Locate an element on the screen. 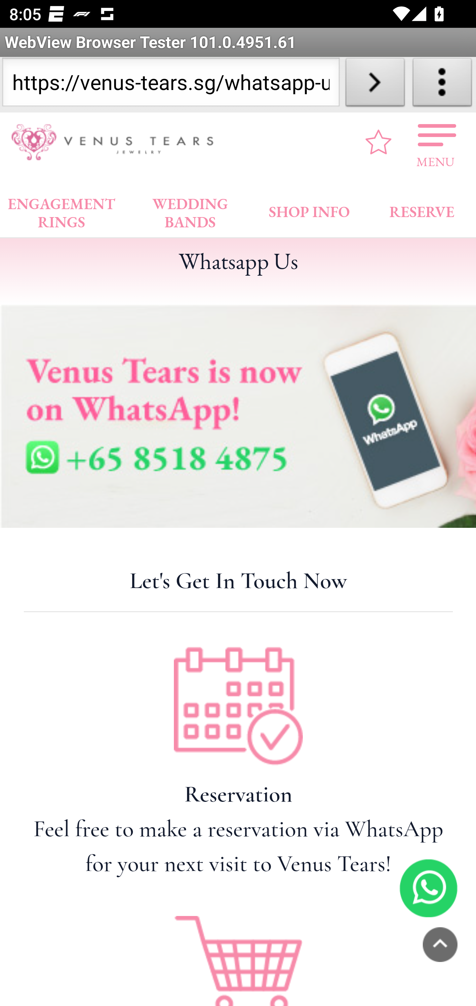 The image size is (476, 1006). About WebView is located at coordinates (442, 85).